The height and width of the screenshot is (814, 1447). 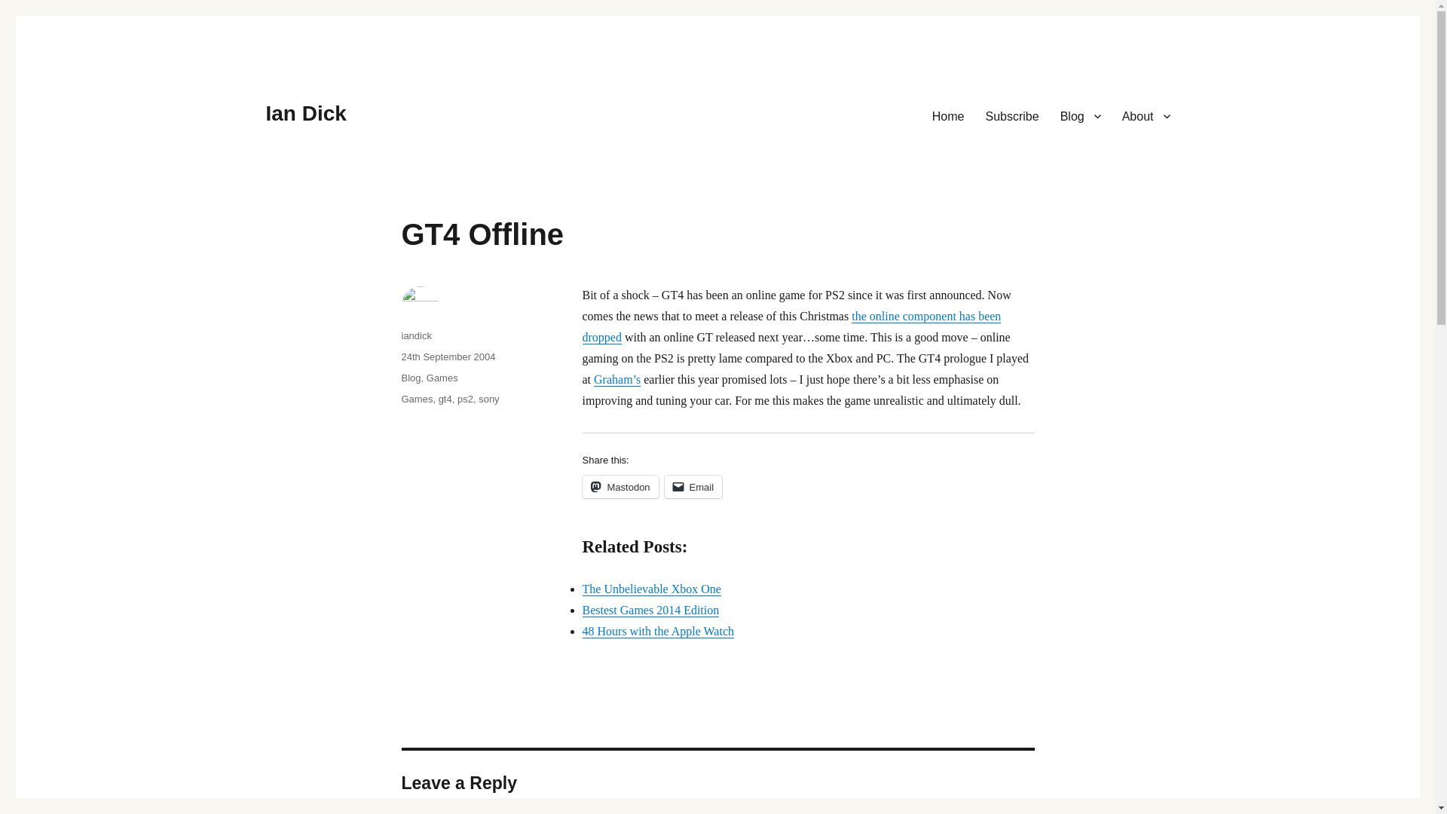 What do you see at coordinates (416, 398) in the screenshot?
I see `Games` at bounding box center [416, 398].